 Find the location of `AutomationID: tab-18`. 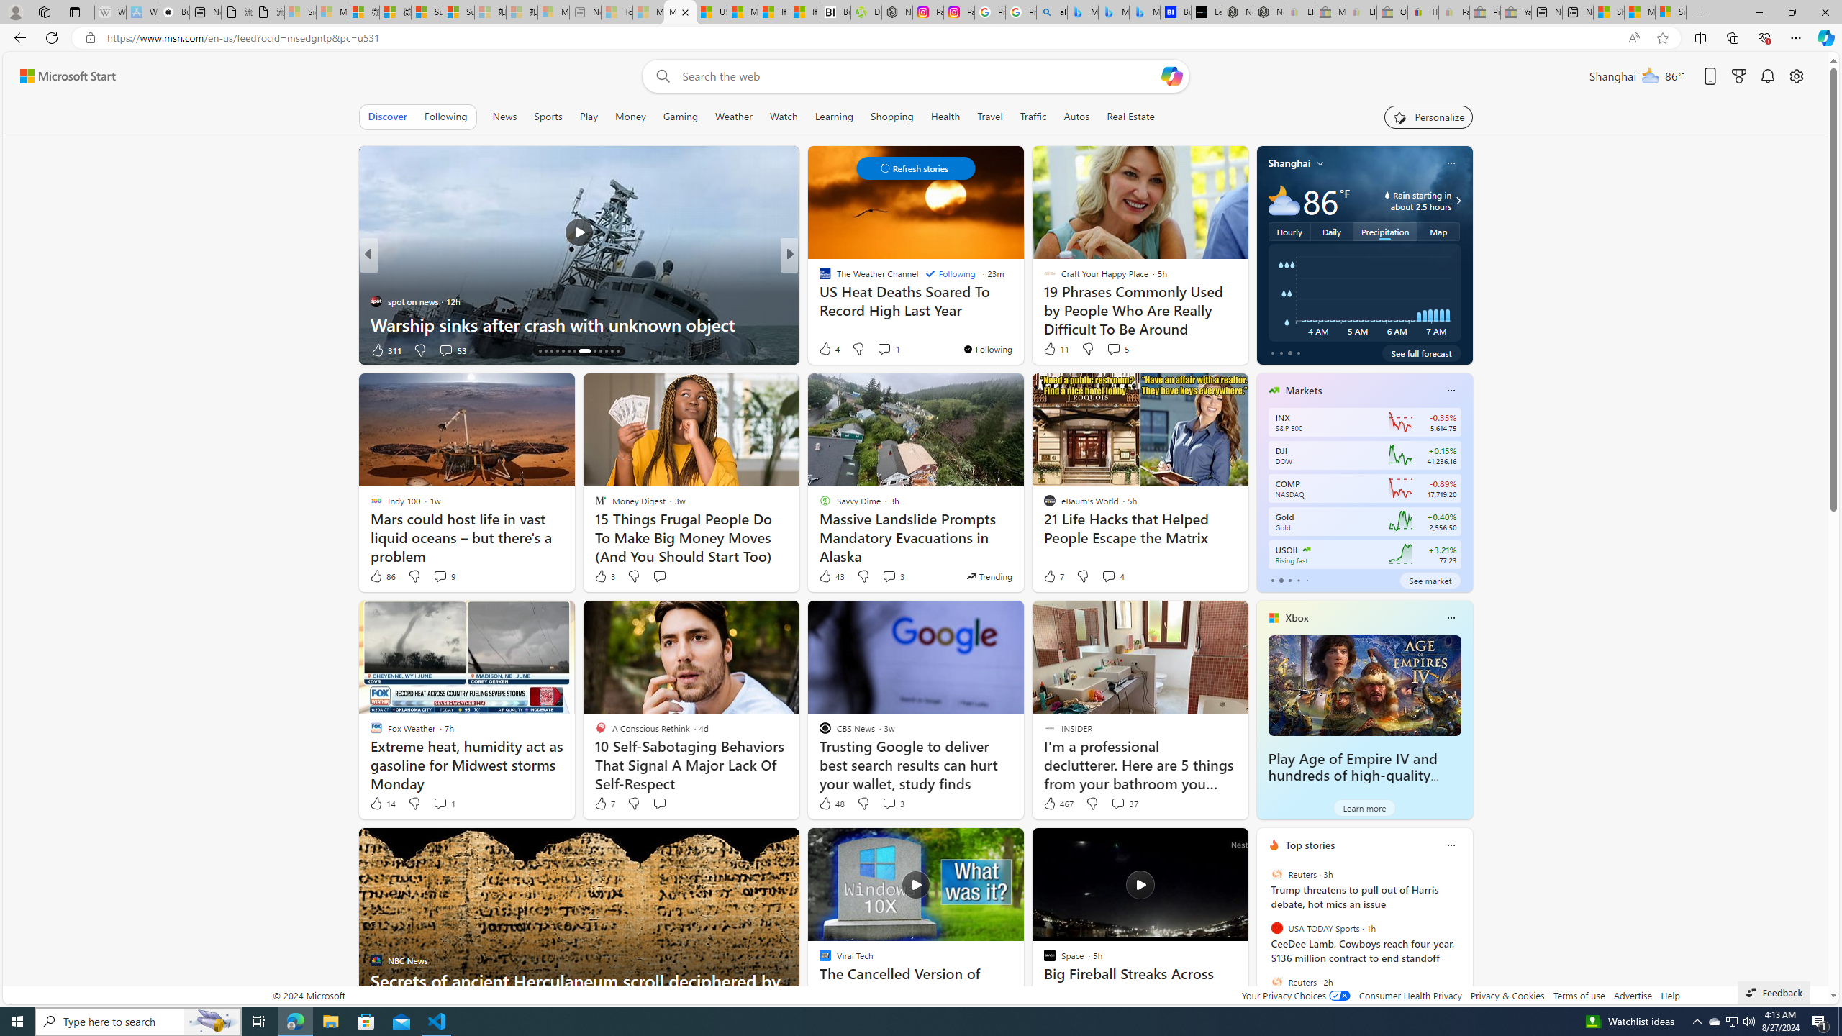

AutomationID: tab-18 is located at coordinates (563, 351).